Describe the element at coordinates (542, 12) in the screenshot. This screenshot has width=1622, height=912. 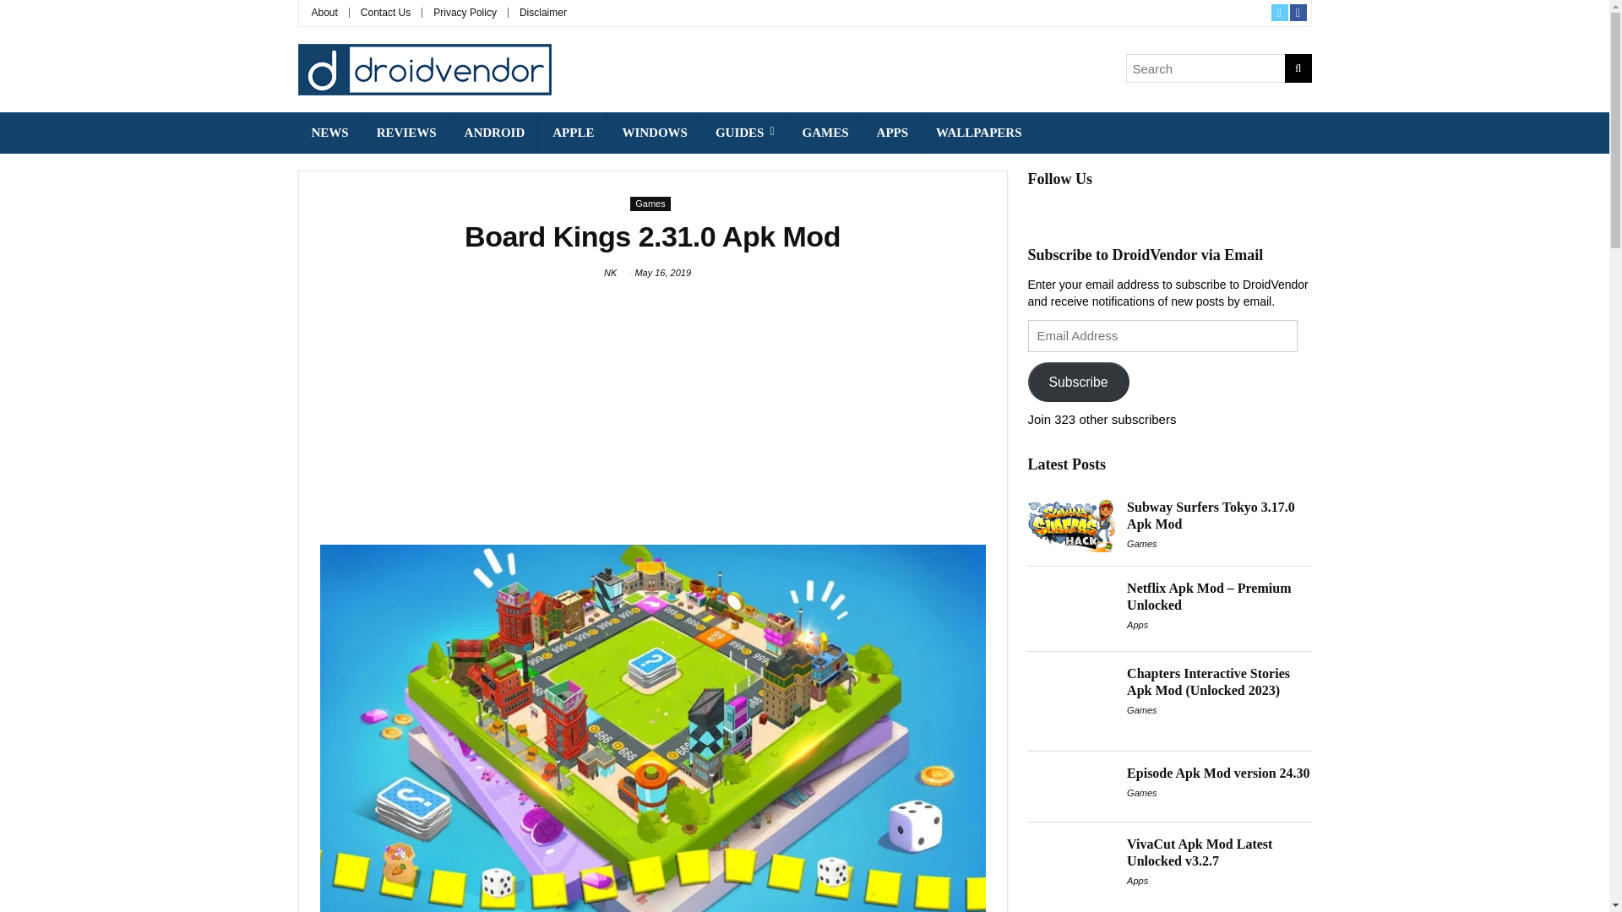
I see `Disclaimer` at that location.